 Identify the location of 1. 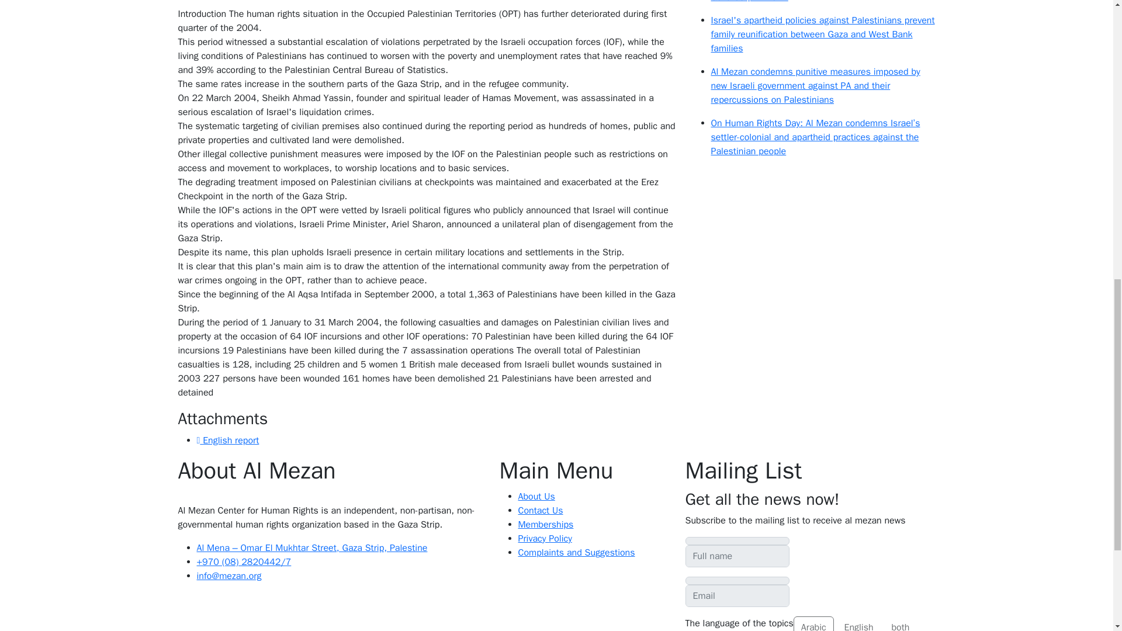
(797, 620).